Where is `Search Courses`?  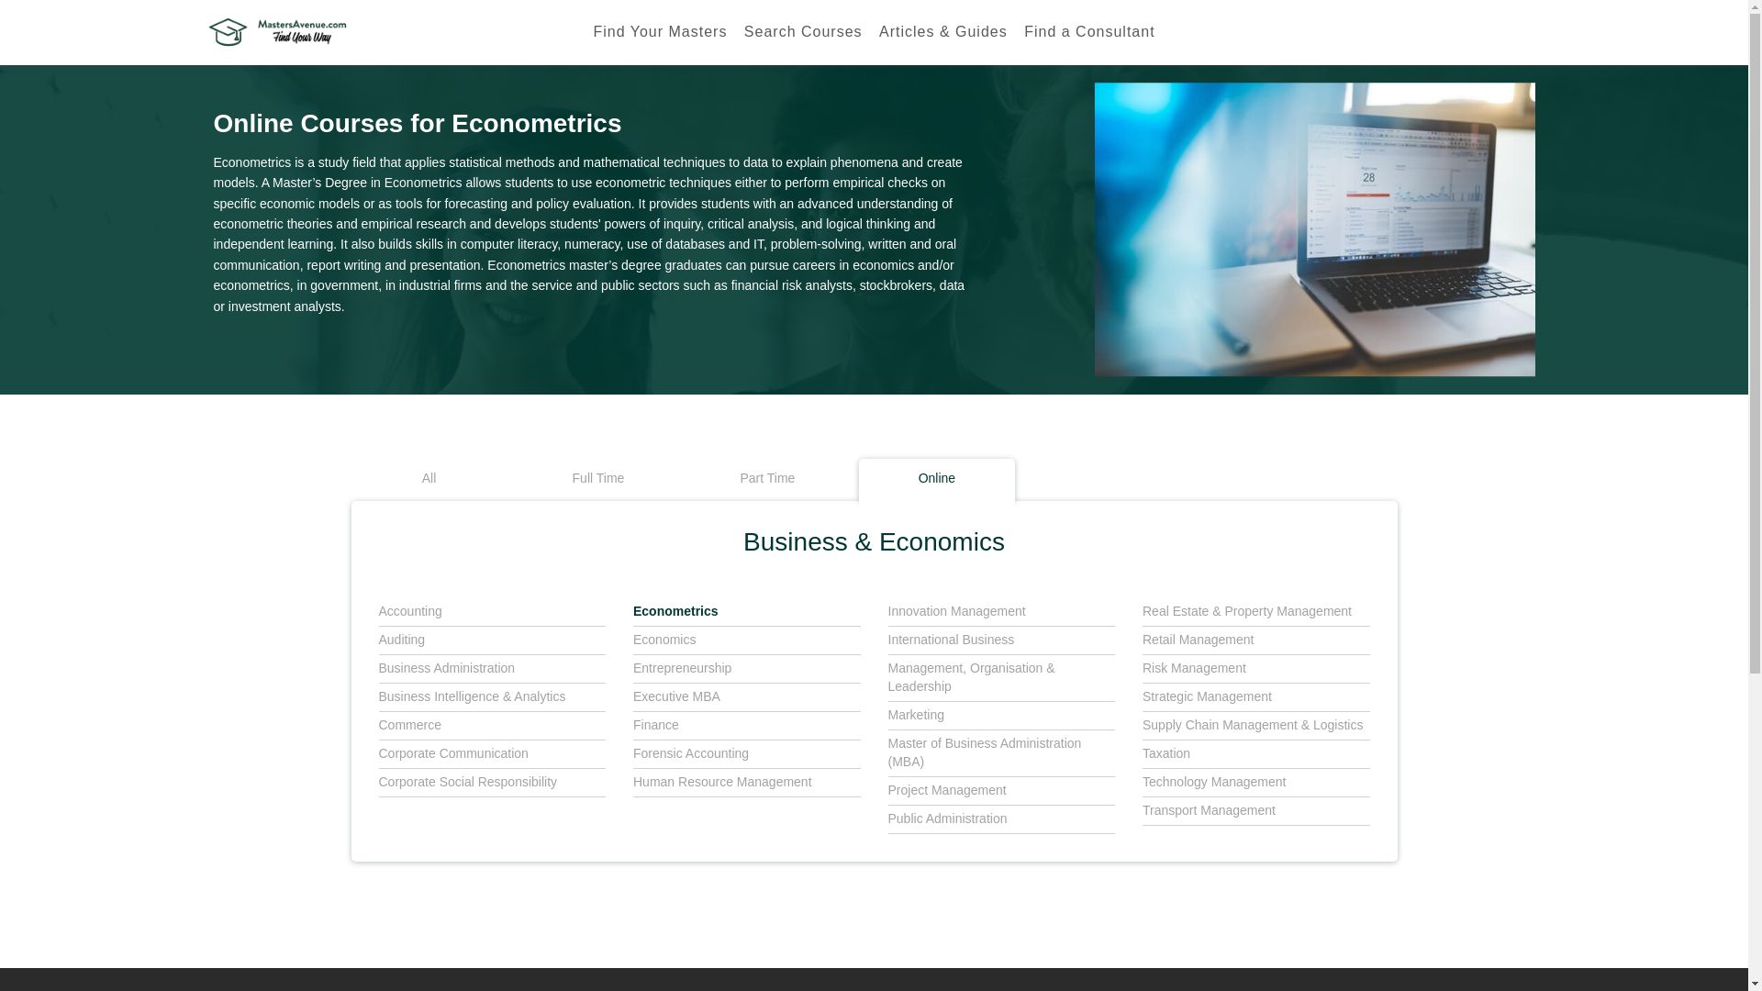
Search Courses is located at coordinates (803, 32).